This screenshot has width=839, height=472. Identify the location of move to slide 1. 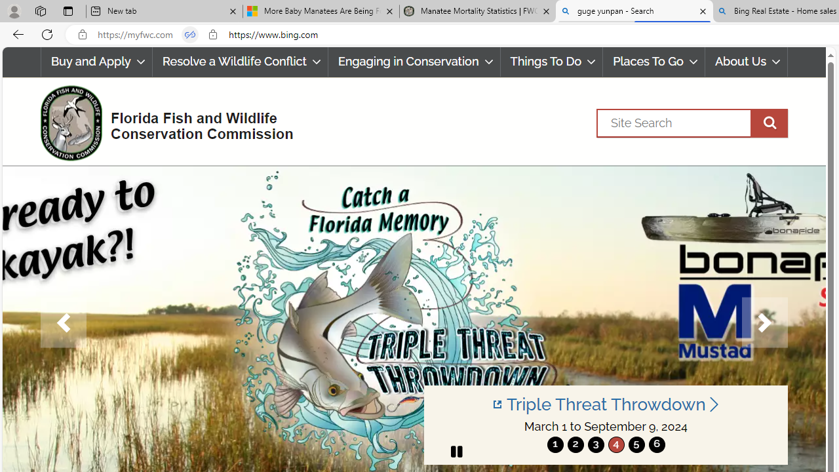
(555, 444).